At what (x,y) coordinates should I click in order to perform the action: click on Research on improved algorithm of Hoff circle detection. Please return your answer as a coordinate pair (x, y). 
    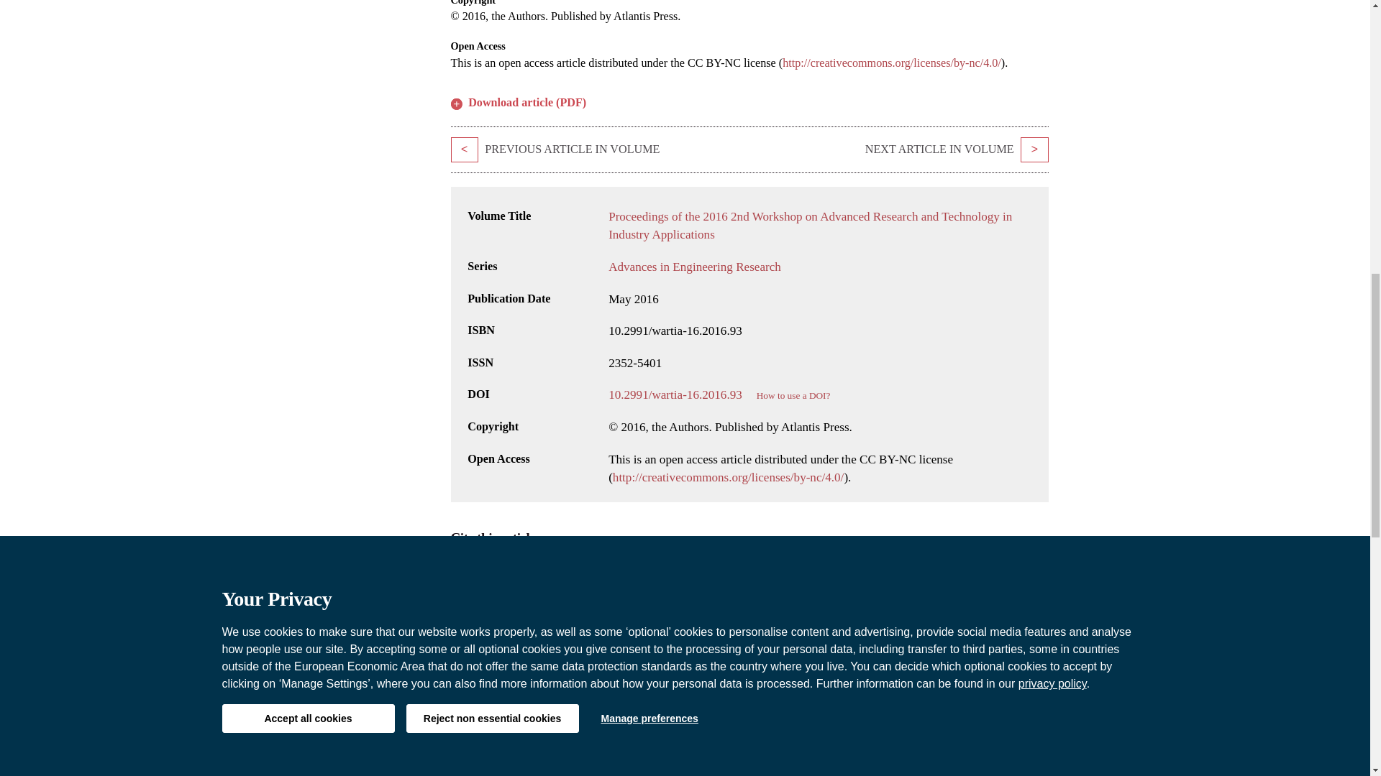
    Looking at the image, I should click on (463, 149).